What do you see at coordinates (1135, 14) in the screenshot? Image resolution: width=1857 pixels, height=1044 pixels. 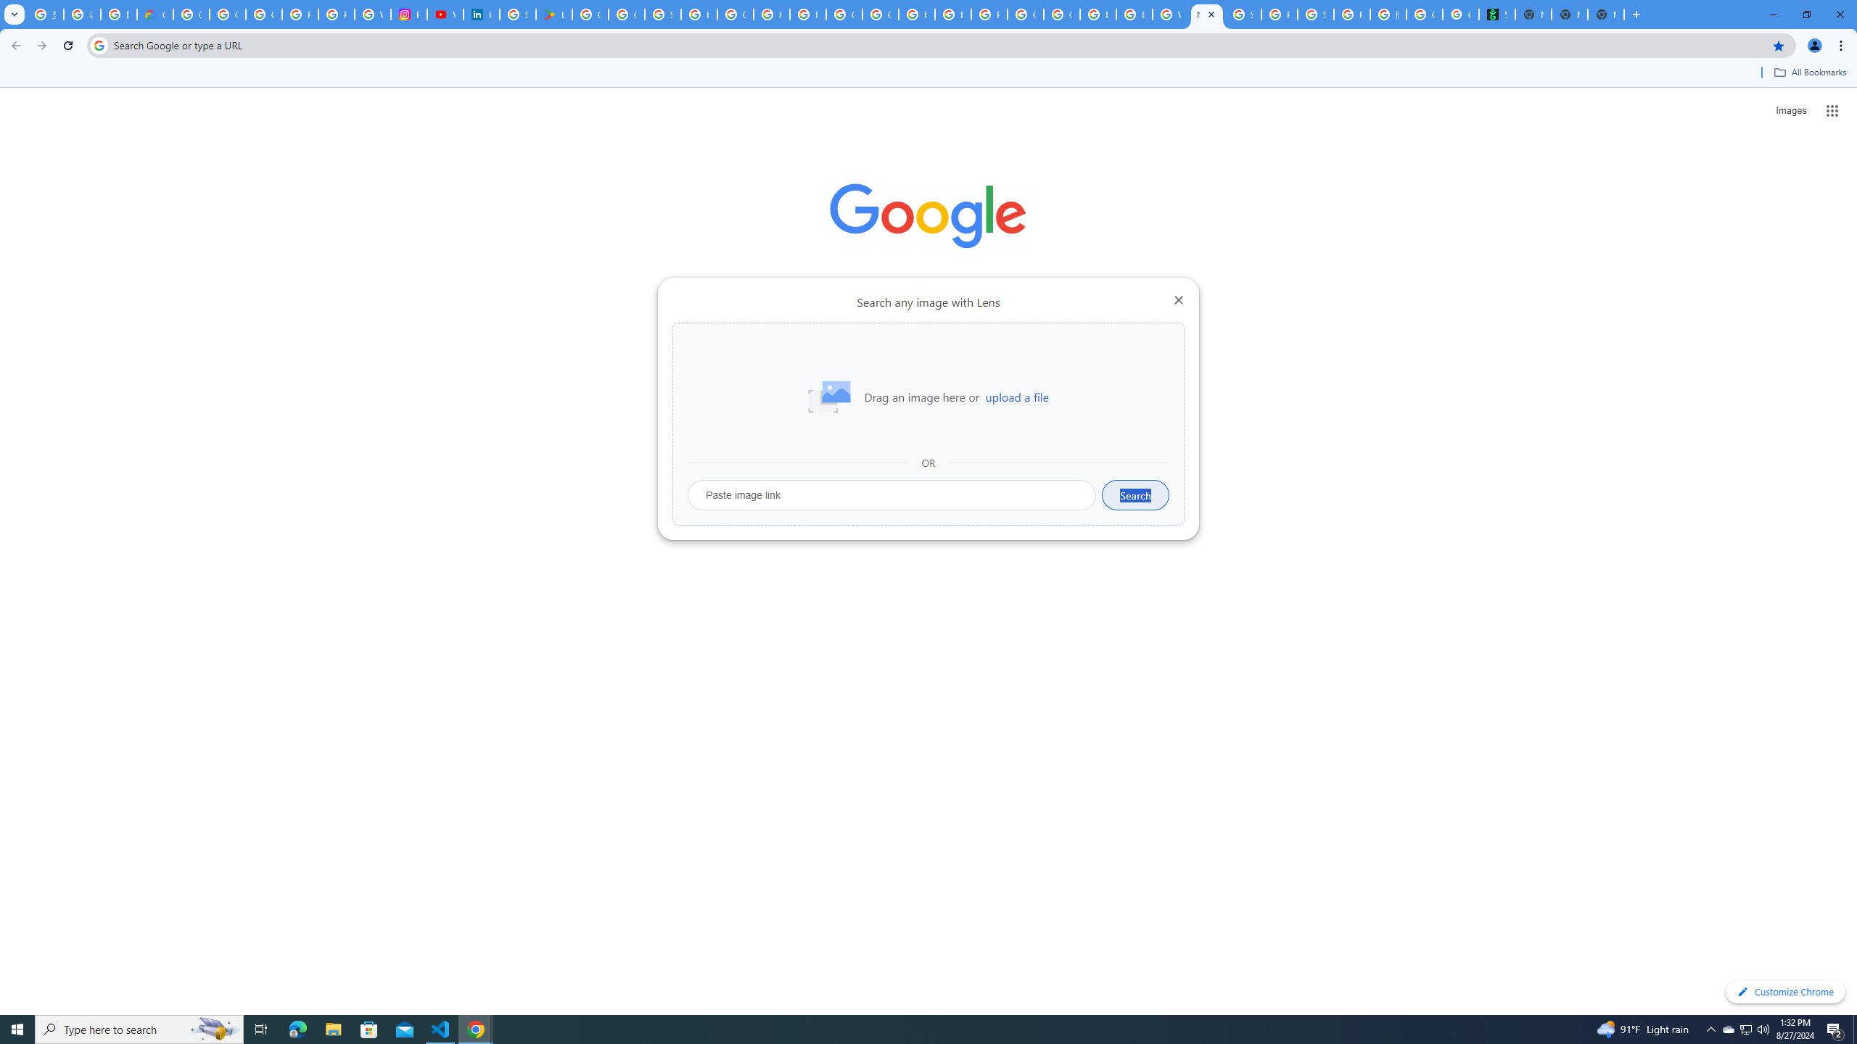 I see `Browse Chrome as a guest - Computer - Google Chrome Help` at bounding box center [1135, 14].